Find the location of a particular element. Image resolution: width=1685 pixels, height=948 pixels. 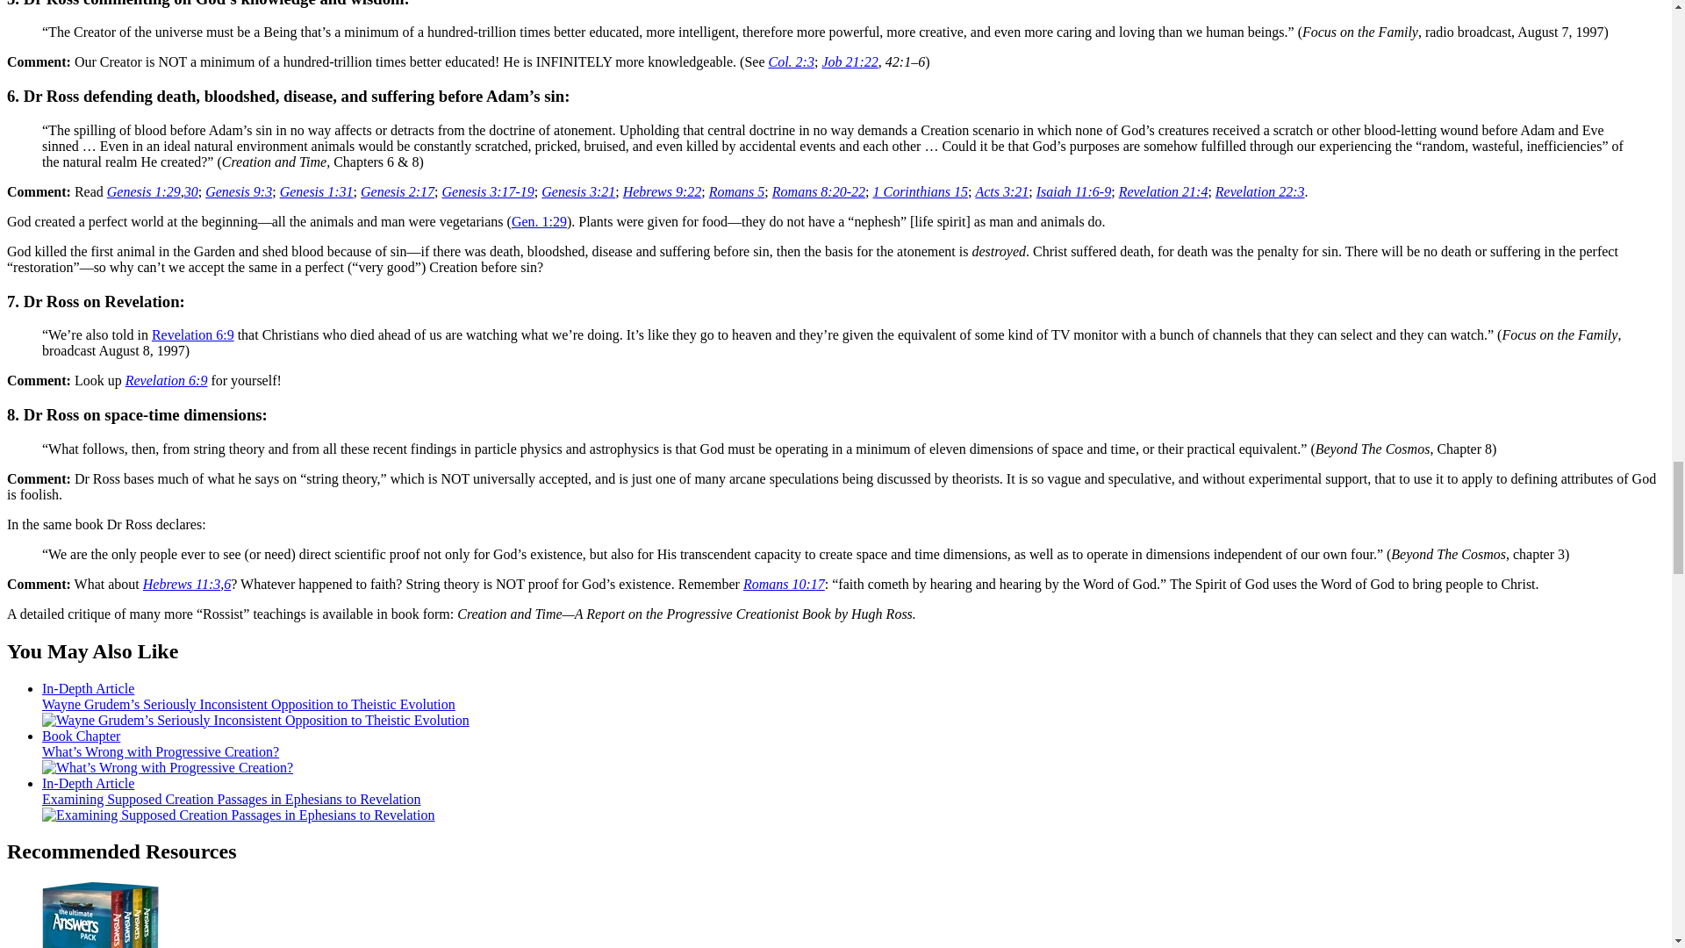

Romans 5:1 is located at coordinates (737, 191).